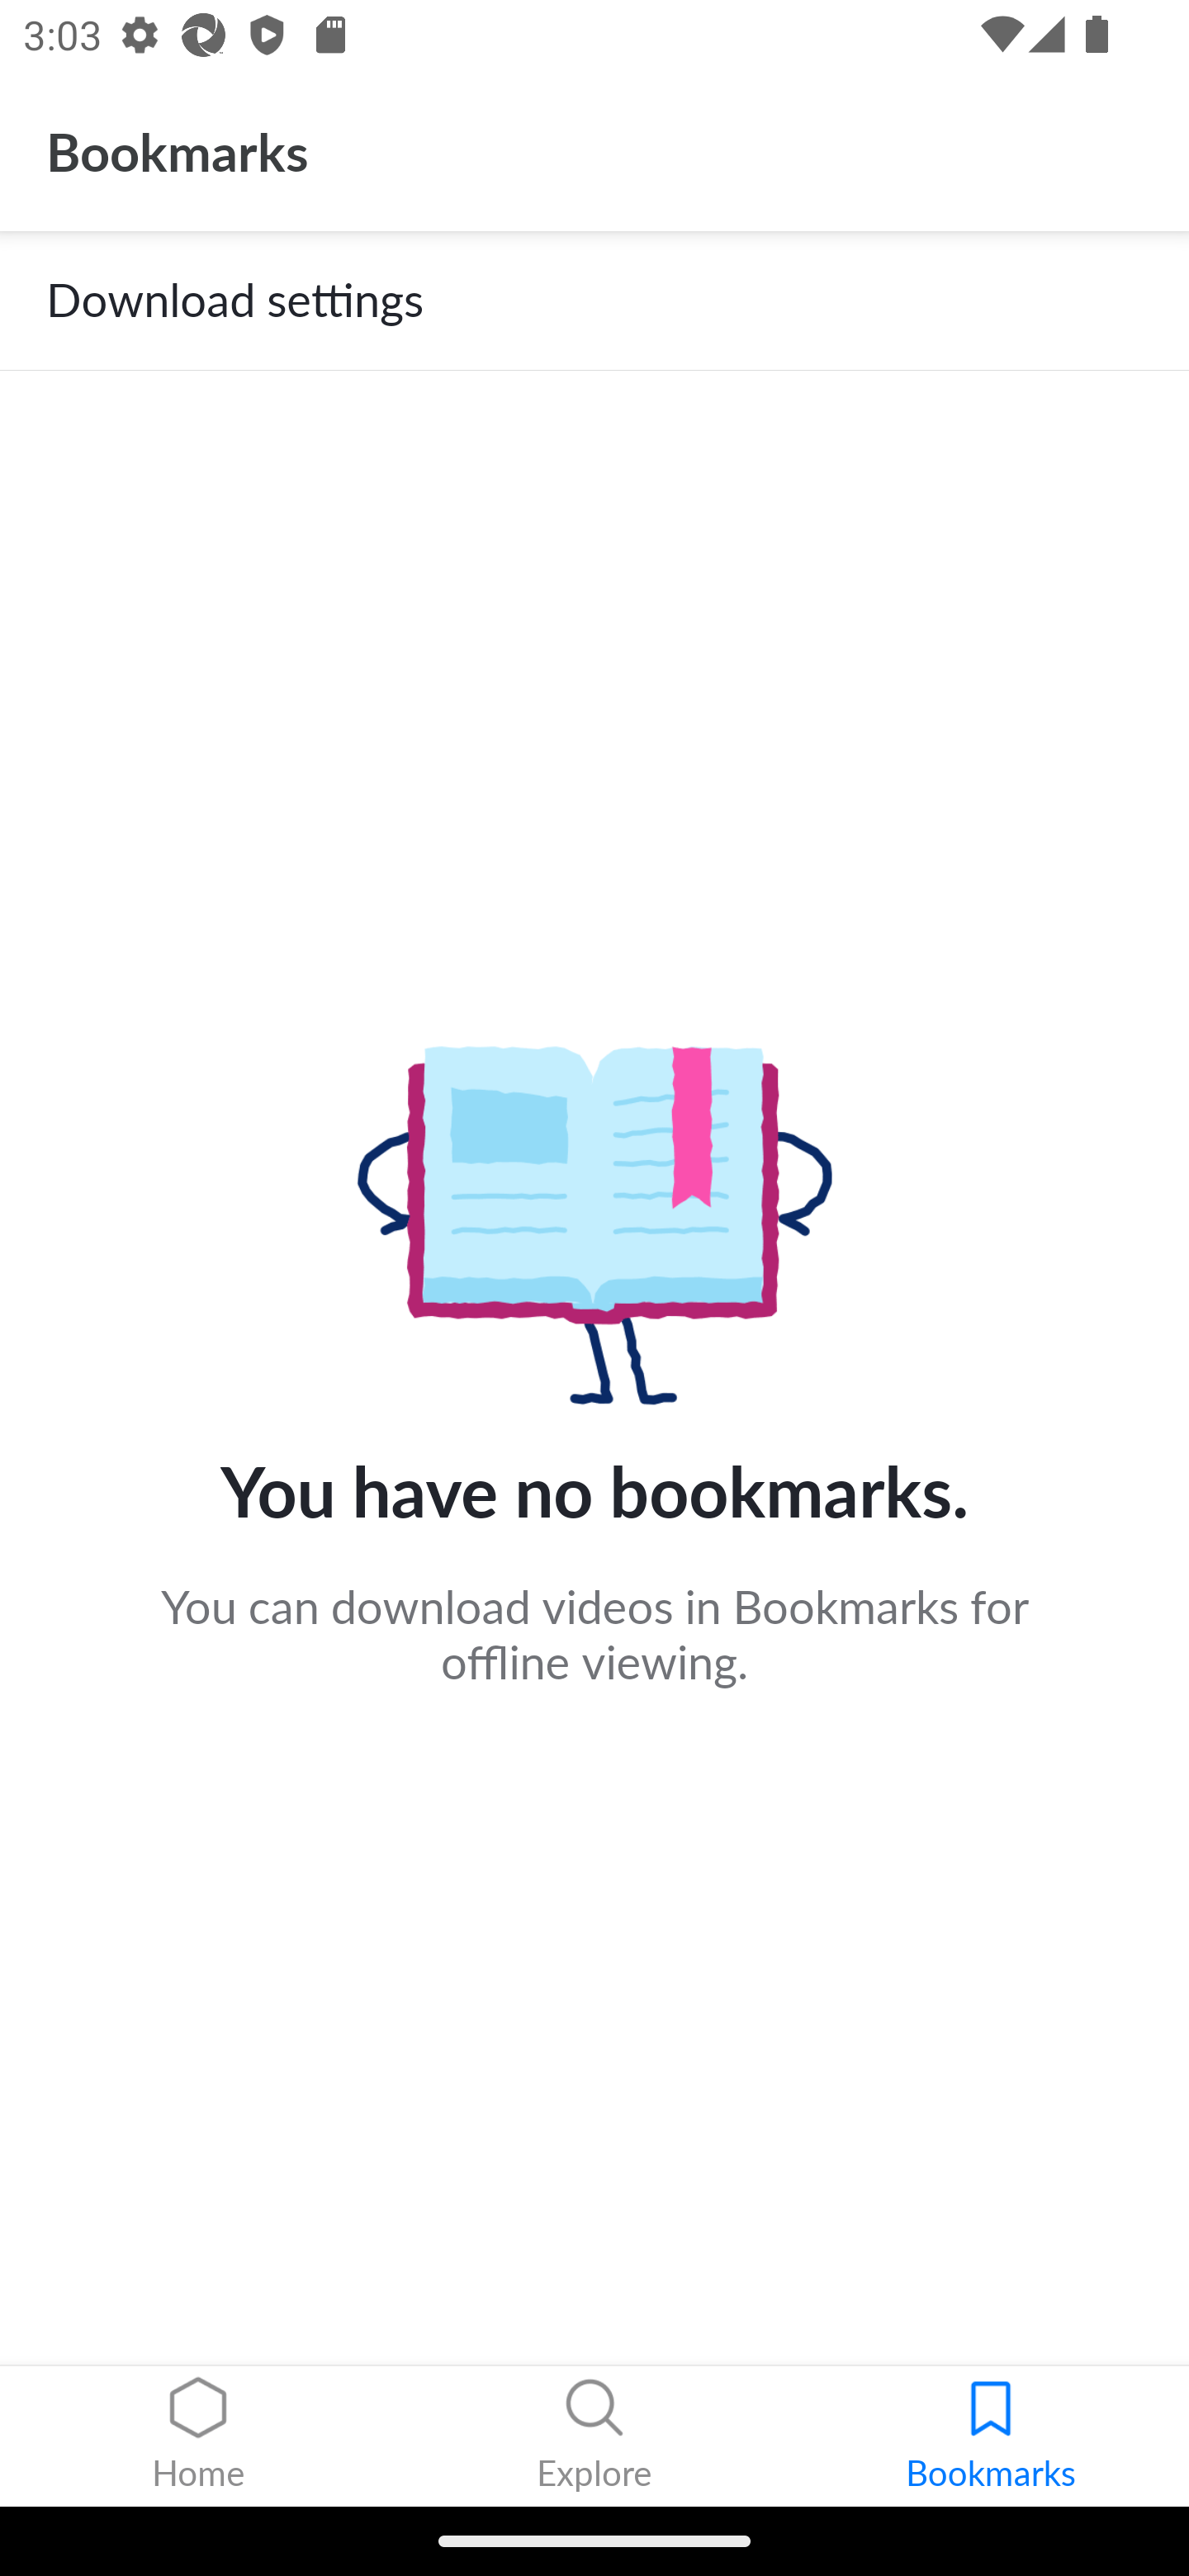 This screenshot has width=1189, height=2576. I want to click on Home, so click(198, 2436).